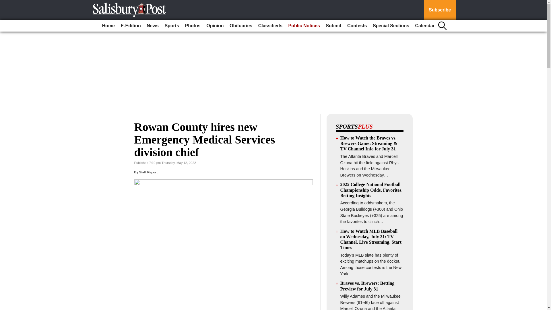  I want to click on News, so click(153, 26).